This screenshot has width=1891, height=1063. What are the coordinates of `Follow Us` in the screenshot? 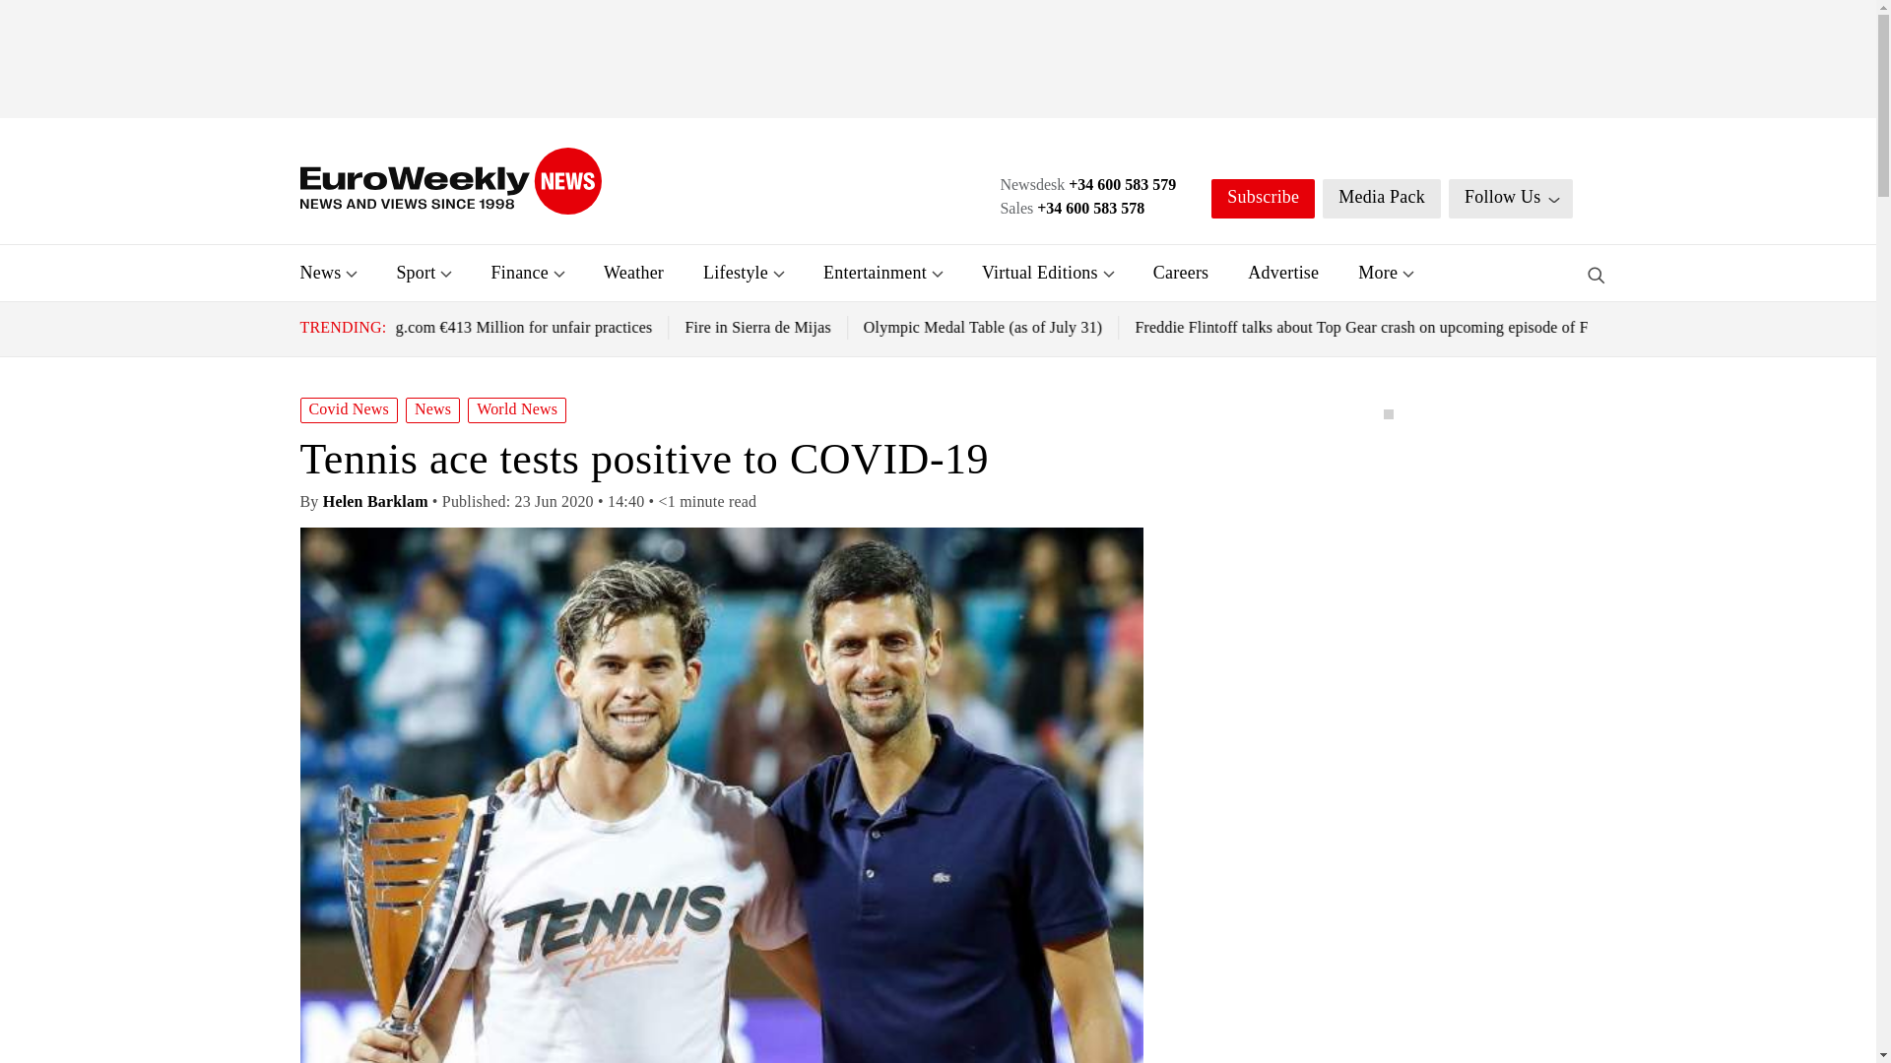 It's located at (1511, 199).